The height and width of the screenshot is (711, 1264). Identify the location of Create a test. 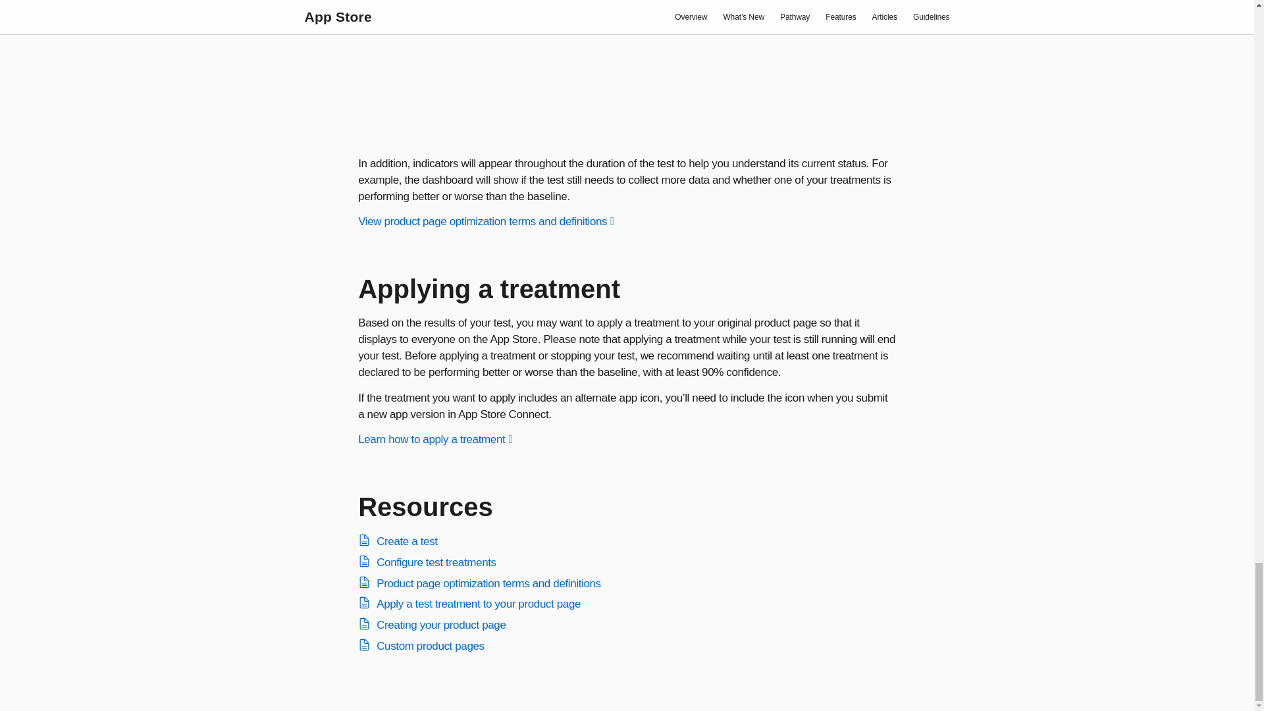
(407, 541).